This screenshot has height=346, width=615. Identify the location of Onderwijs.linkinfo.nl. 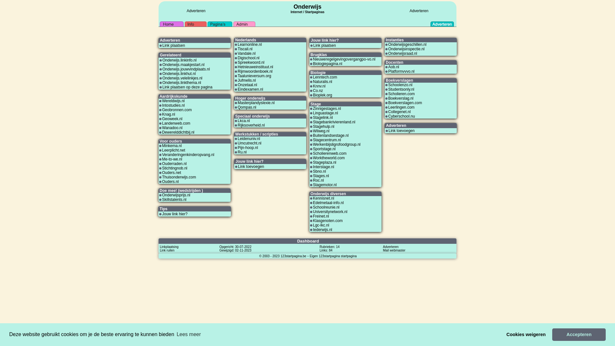
(179, 60).